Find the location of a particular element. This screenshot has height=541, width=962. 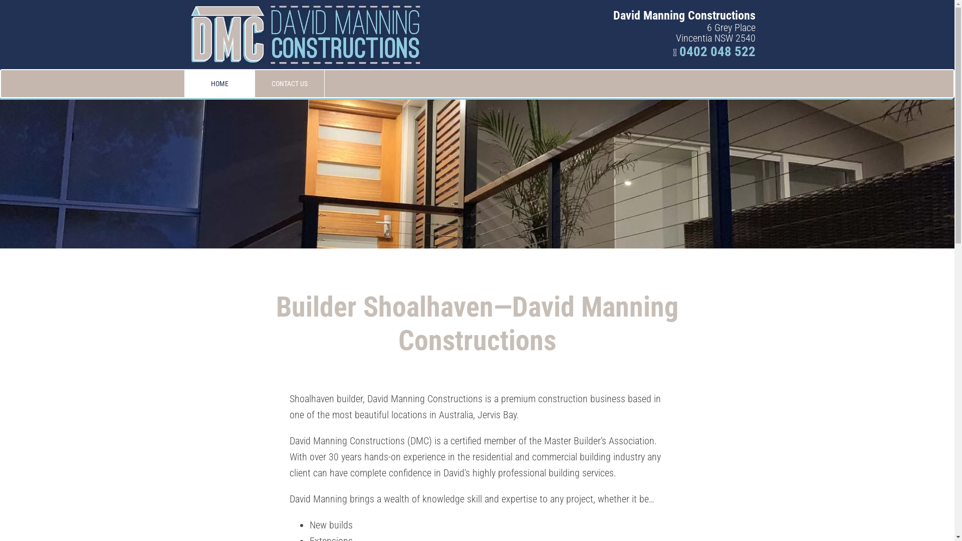

0402 048 522 is located at coordinates (717, 51).